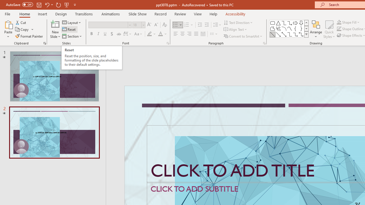  Describe the element at coordinates (149, 25) in the screenshot. I see `Increase Font Size` at that location.